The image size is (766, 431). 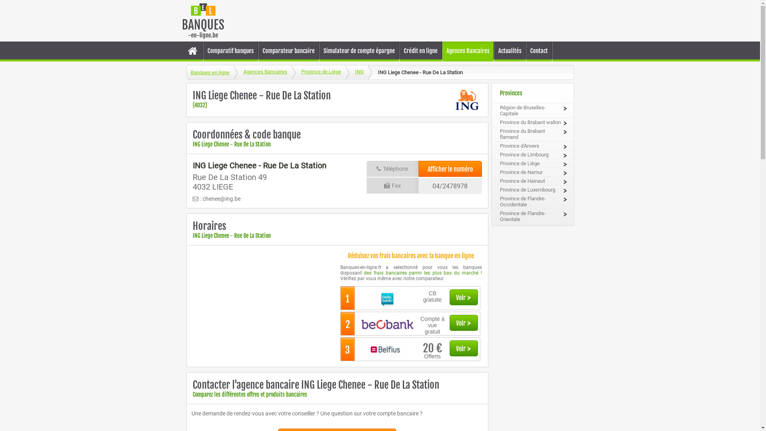 I want to click on Province de Flandre-Orientale, so click(x=532, y=216).